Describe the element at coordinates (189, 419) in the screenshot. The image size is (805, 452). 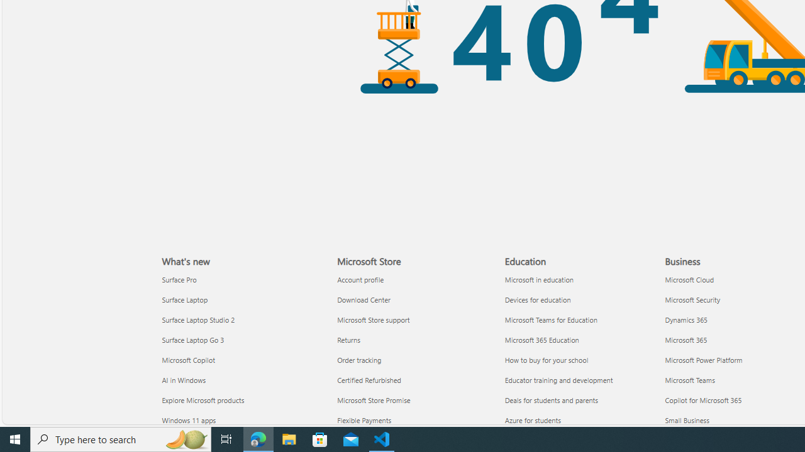
I see `Windows 11 apps What's new` at that location.